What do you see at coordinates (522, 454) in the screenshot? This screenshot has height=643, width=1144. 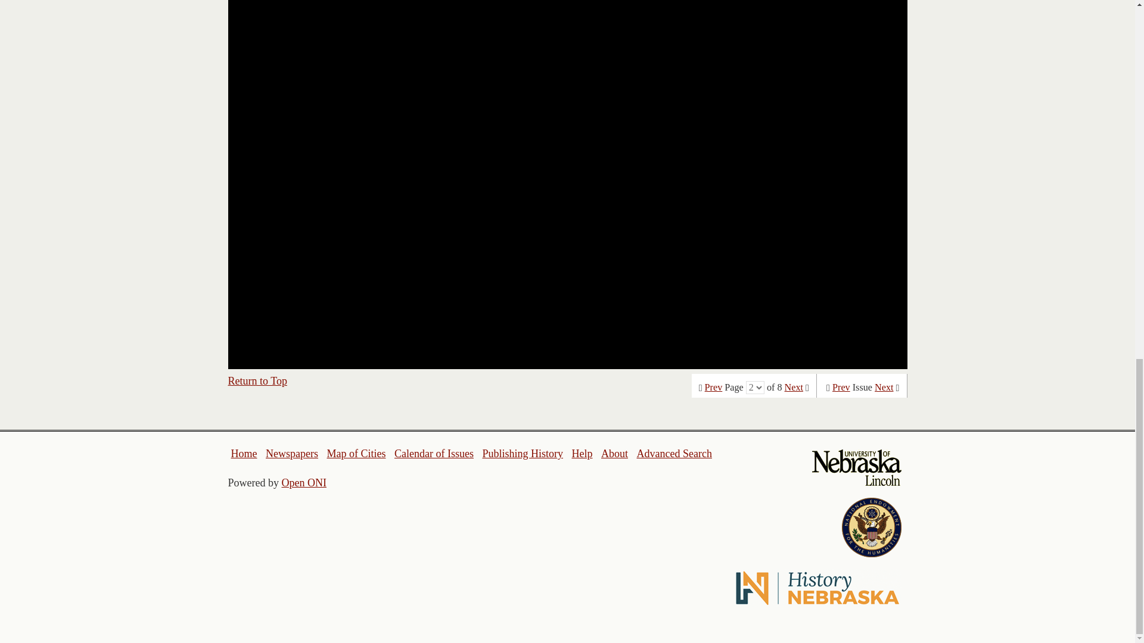 I see `Publishing History` at bounding box center [522, 454].